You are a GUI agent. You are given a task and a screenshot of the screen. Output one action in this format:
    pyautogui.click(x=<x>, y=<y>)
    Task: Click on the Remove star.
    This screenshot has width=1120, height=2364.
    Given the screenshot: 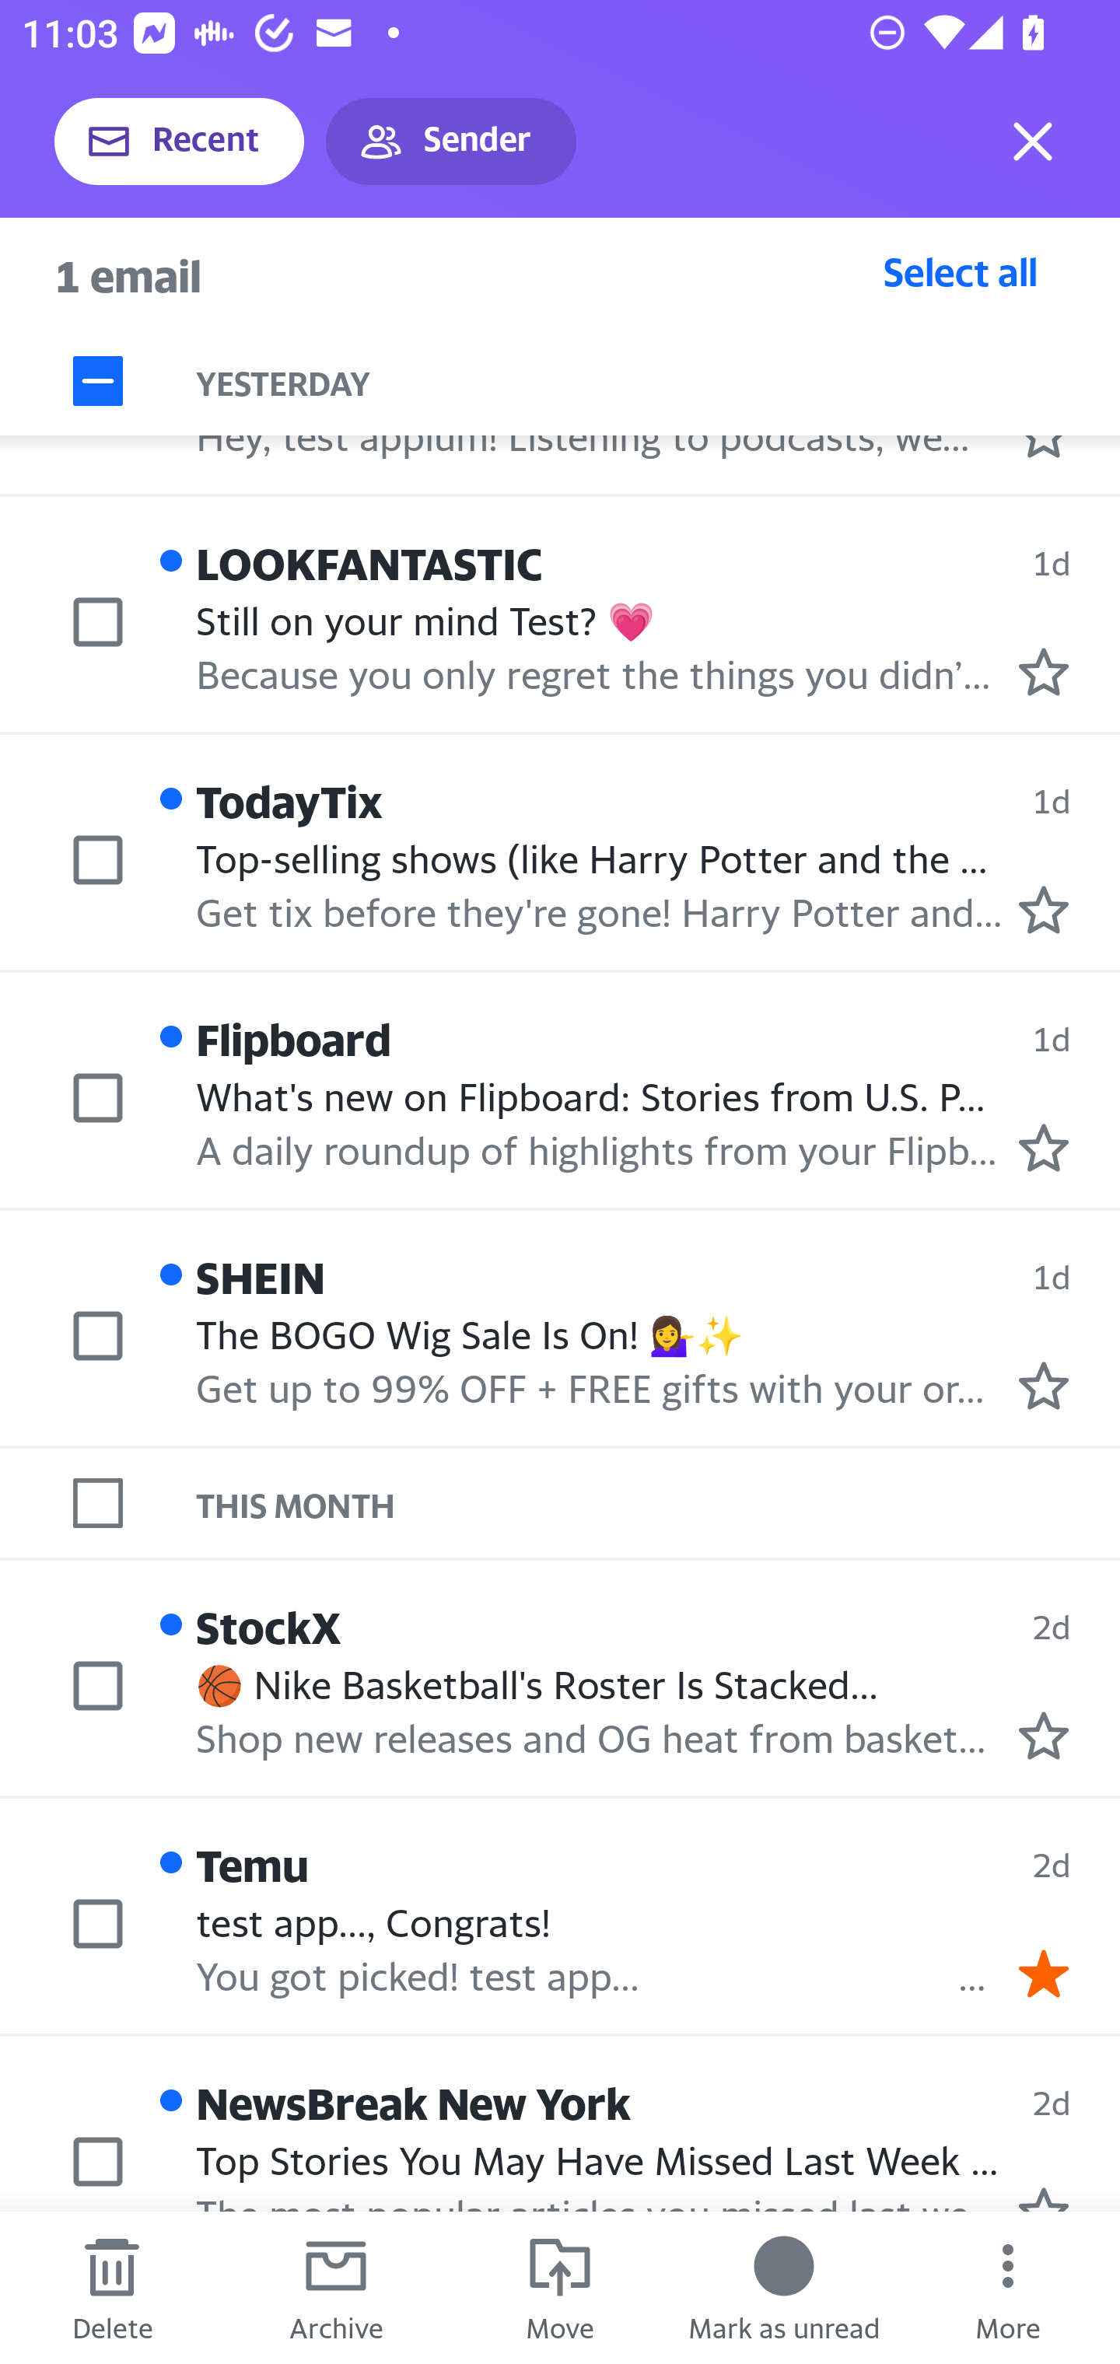 What is the action you would take?
    pyautogui.click(x=1044, y=1972)
    